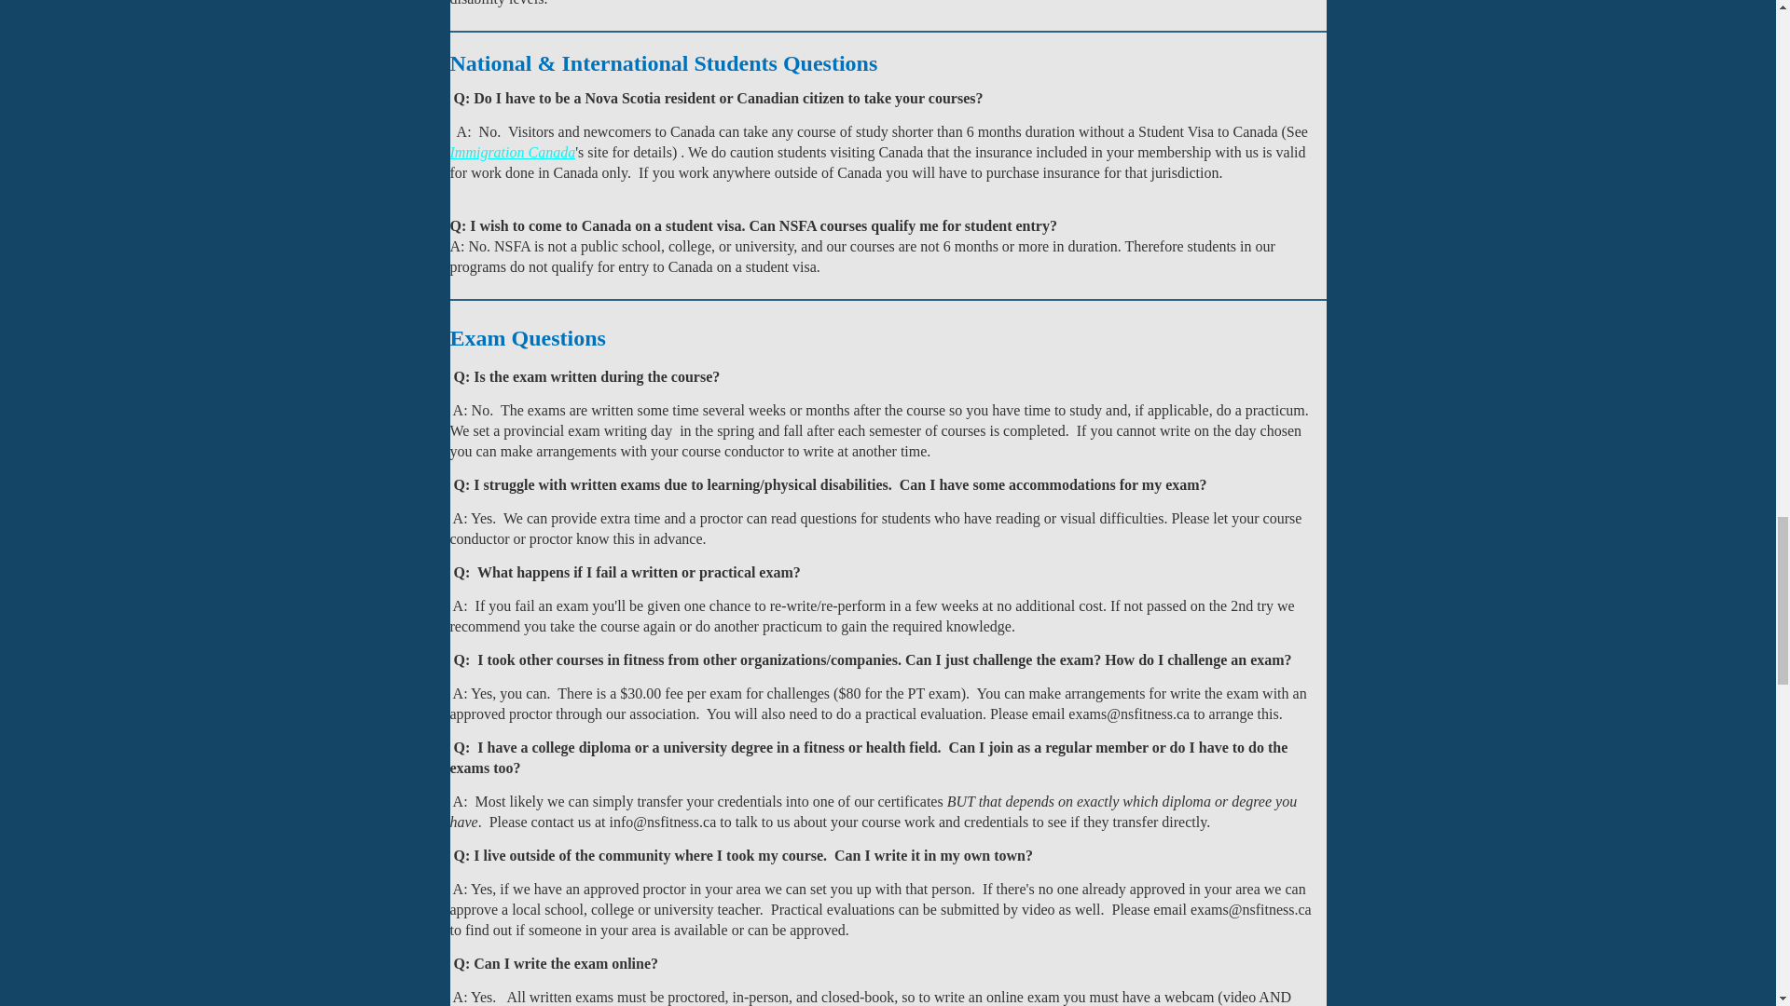  I want to click on Immigration Canada, so click(511, 151).